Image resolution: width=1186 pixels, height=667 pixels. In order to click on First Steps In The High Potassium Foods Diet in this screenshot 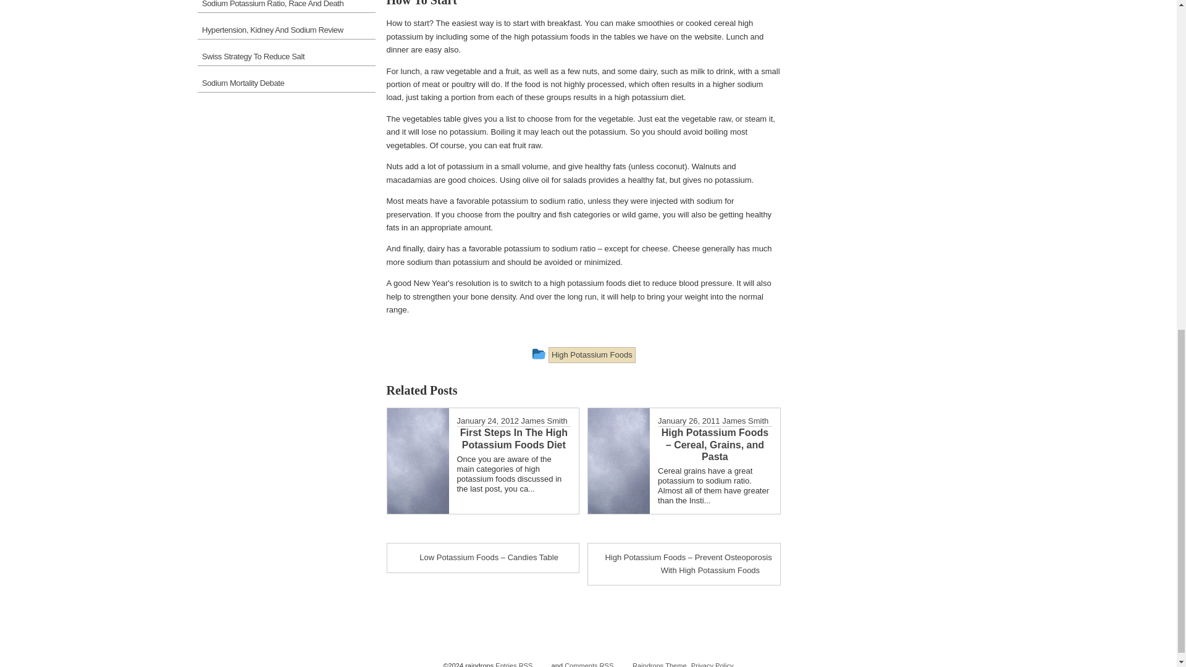, I will do `click(514, 438)`.